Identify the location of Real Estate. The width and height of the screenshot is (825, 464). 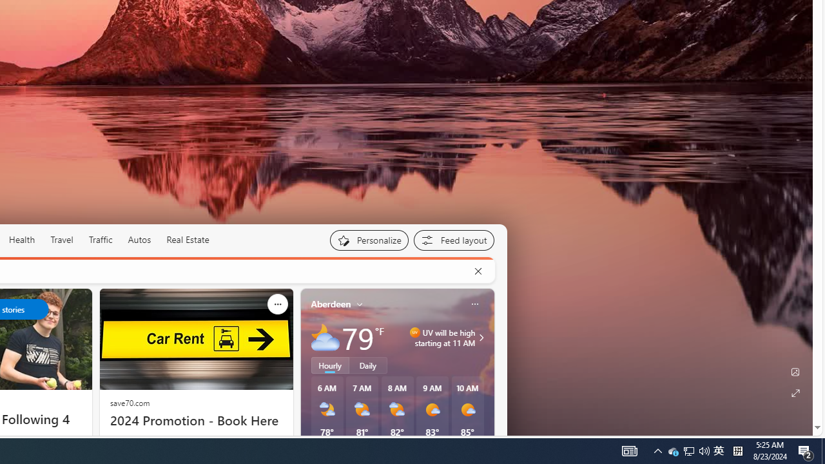
(188, 240).